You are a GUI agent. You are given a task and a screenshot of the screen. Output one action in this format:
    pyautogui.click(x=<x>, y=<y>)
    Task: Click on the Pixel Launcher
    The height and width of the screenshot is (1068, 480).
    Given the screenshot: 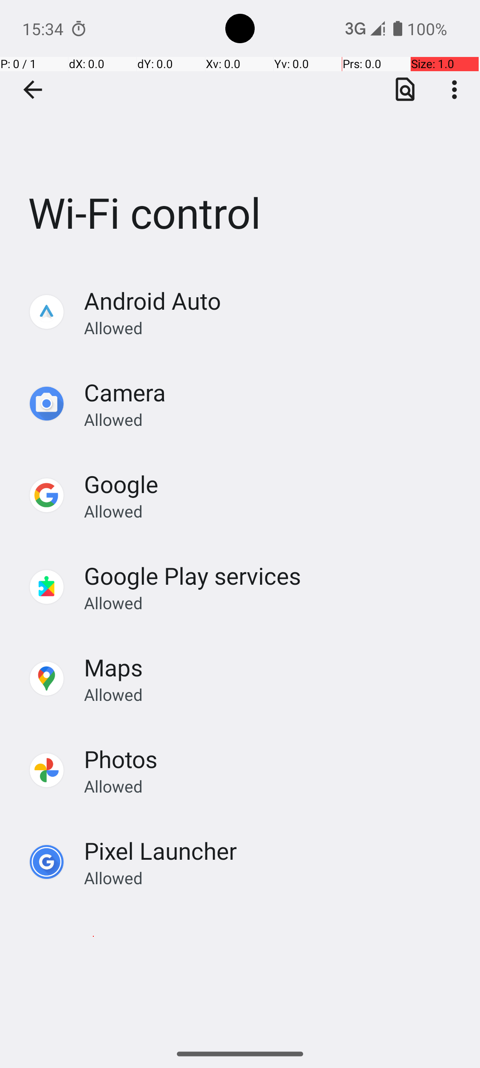 What is the action you would take?
    pyautogui.click(x=161, y=851)
    